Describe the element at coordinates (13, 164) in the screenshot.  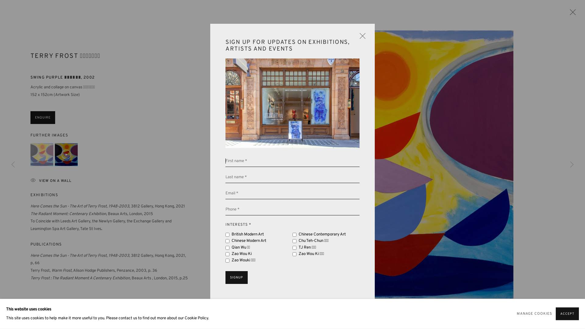
I see `Previous` at that location.